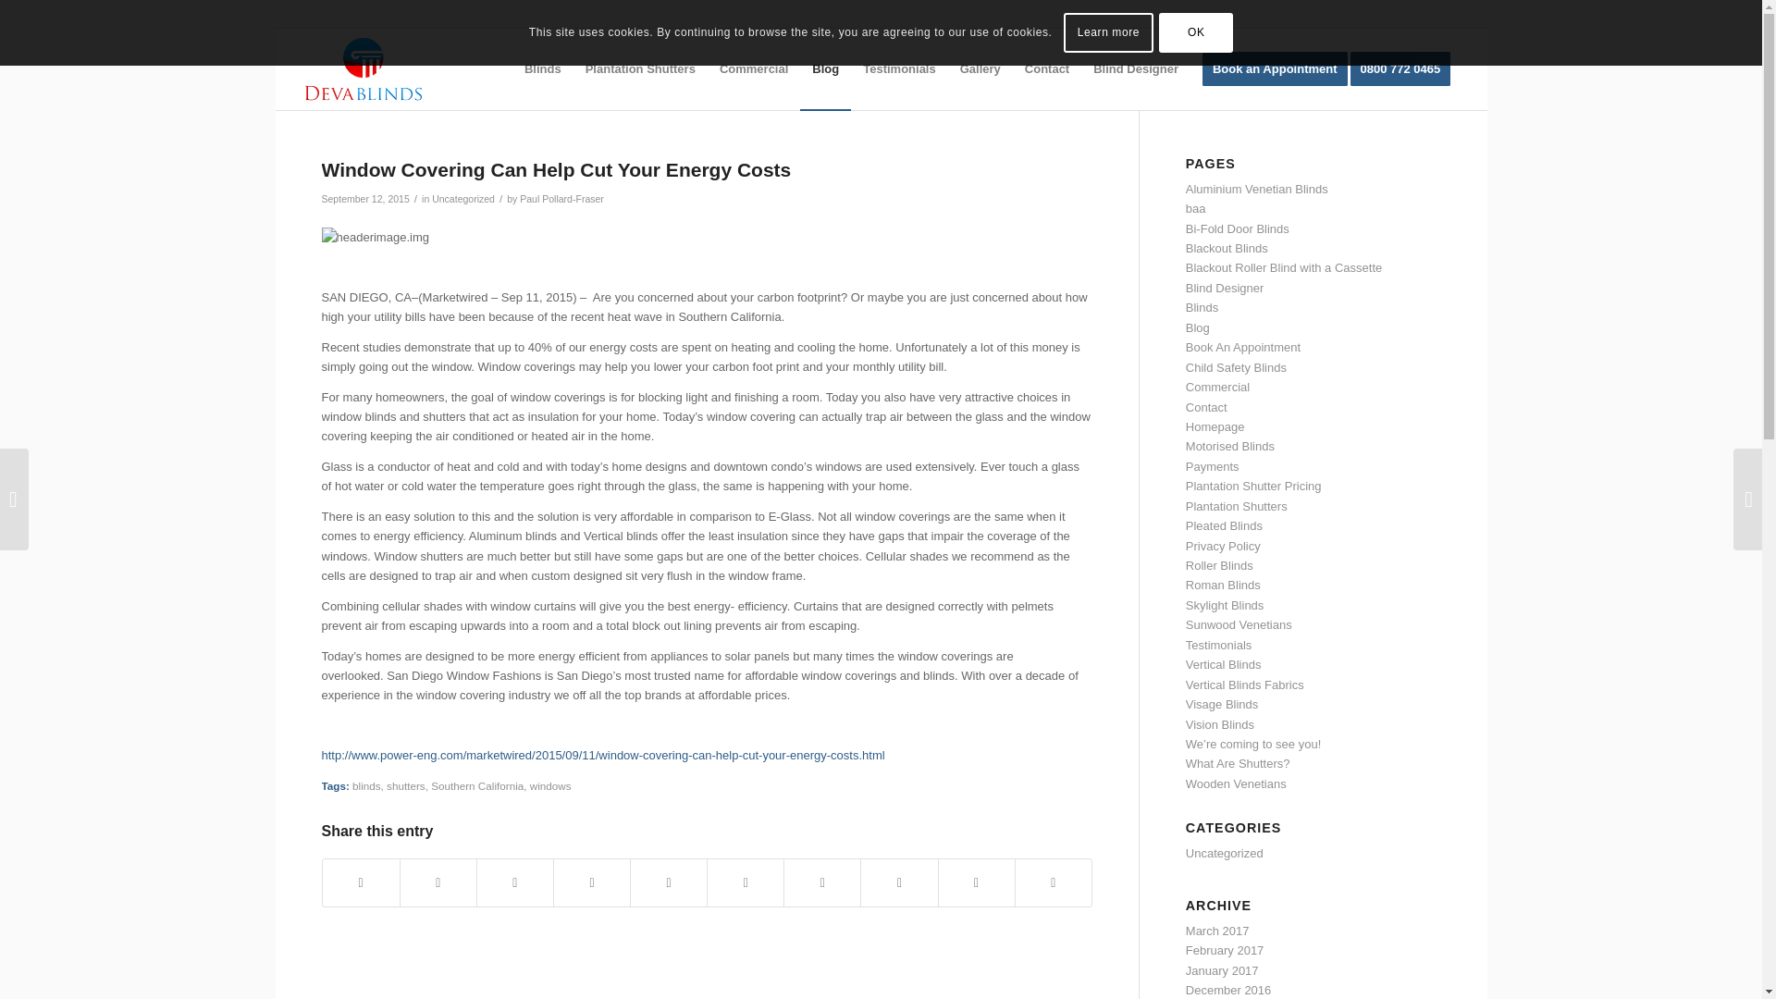 This screenshot has height=999, width=1776. What do you see at coordinates (753, 68) in the screenshot?
I see `Commercial` at bounding box center [753, 68].